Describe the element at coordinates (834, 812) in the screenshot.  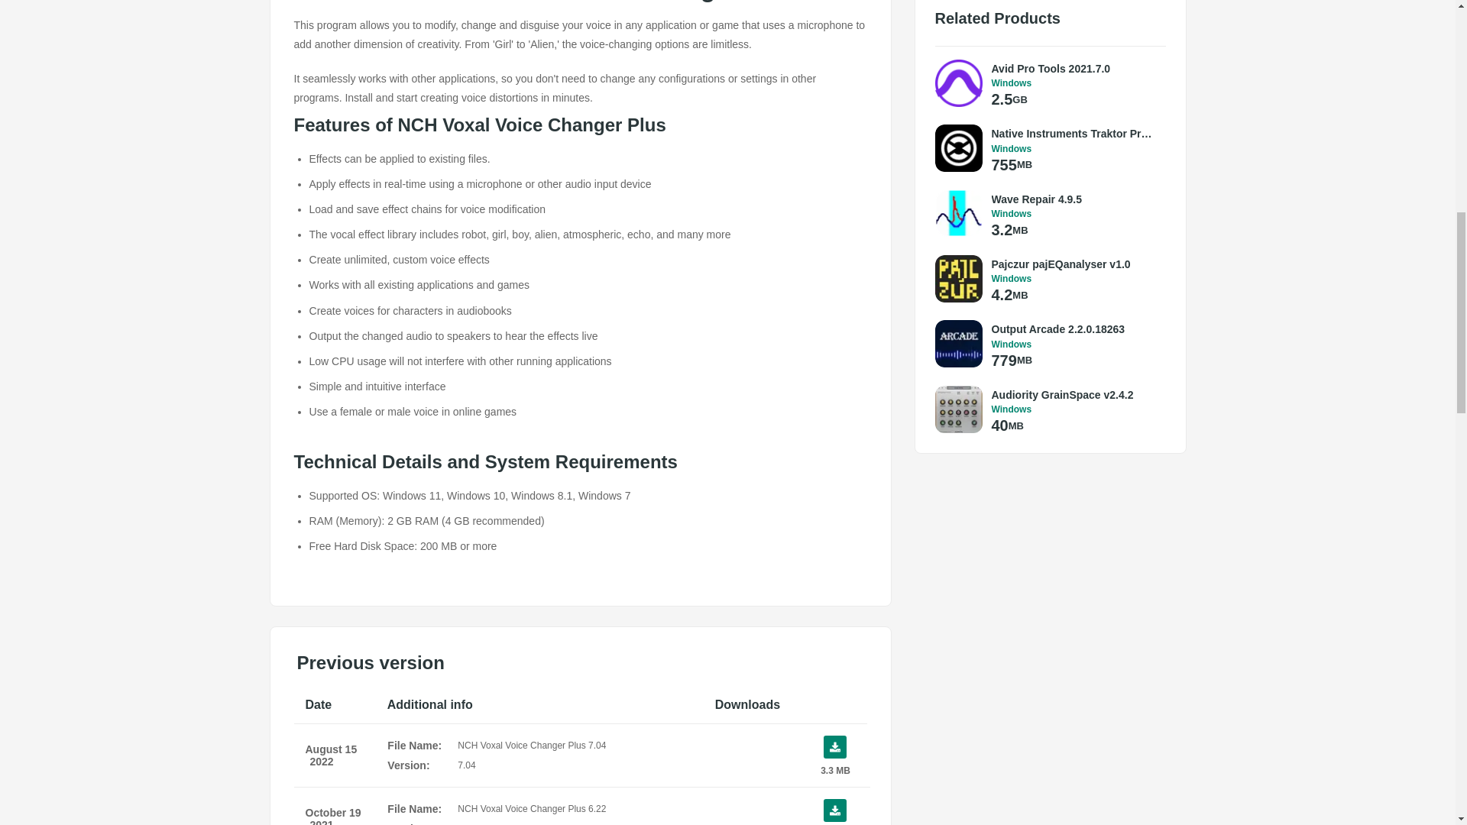
I see `4.7 MB` at that location.